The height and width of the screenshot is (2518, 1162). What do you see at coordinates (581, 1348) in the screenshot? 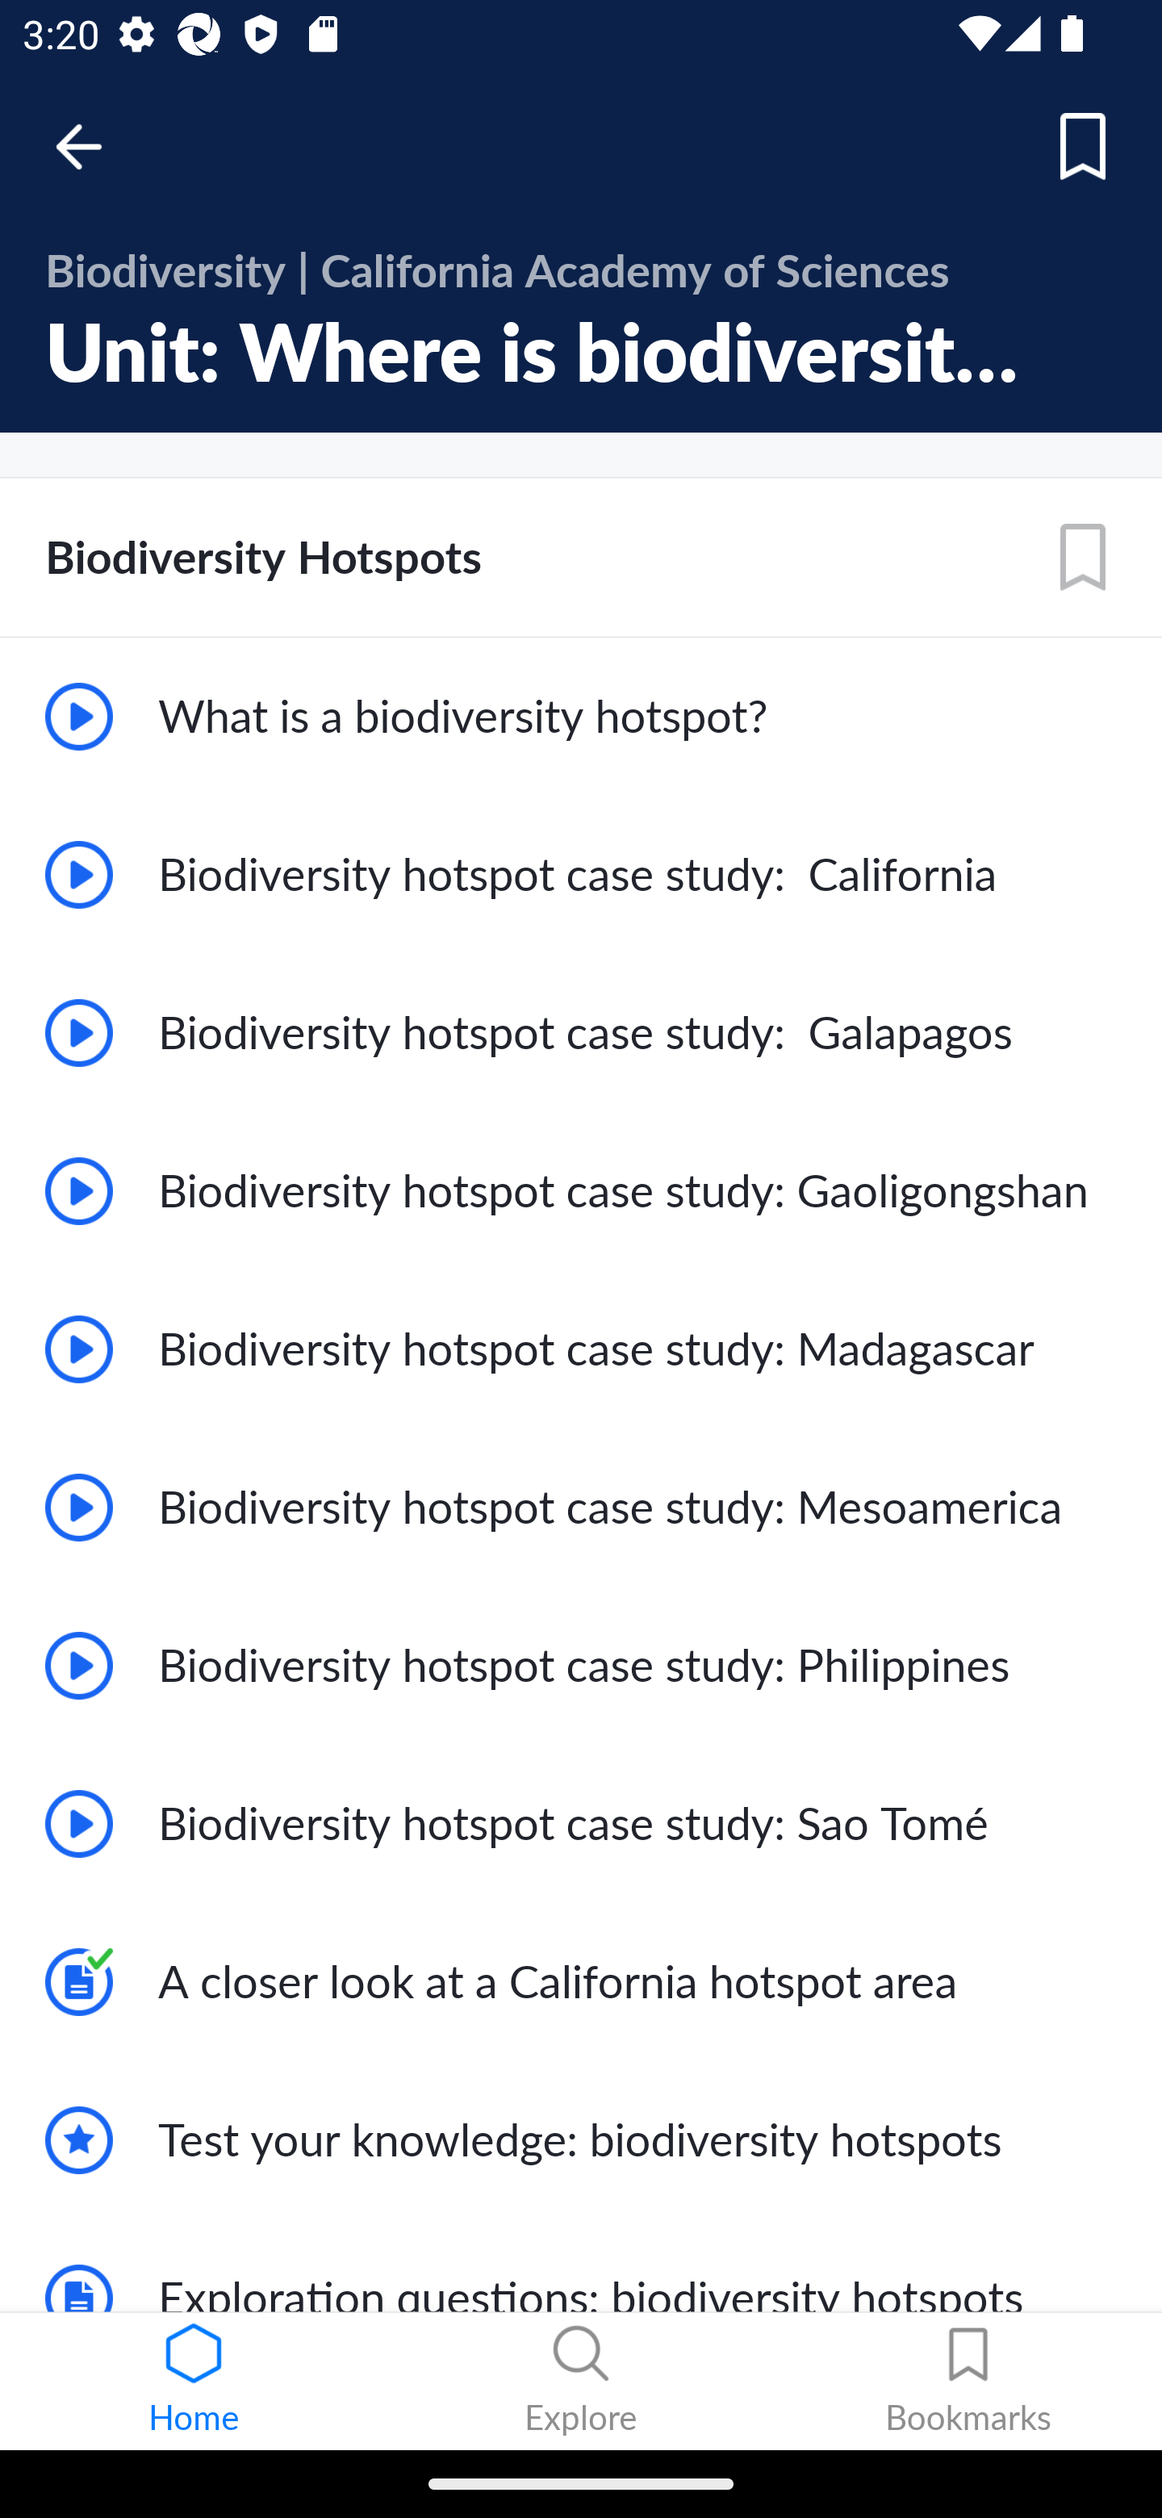
I see `Biodiversity hotspot case study: Madagascar` at bounding box center [581, 1348].